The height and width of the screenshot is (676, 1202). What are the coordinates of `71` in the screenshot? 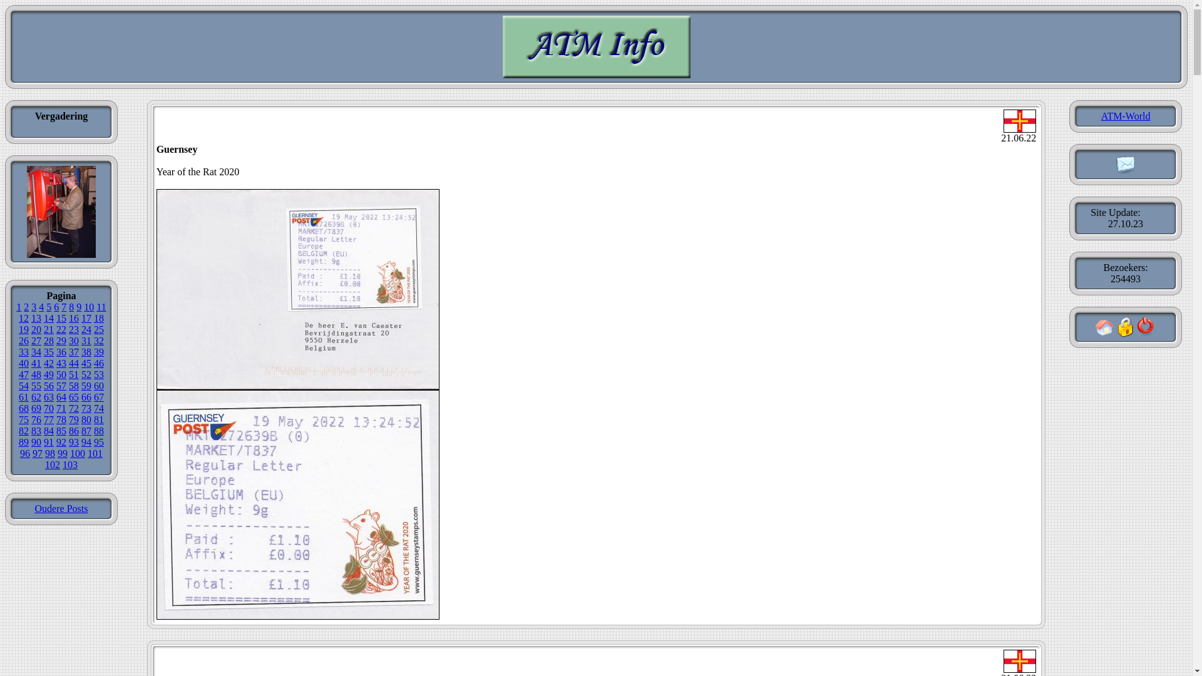 It's located at (61, 408).